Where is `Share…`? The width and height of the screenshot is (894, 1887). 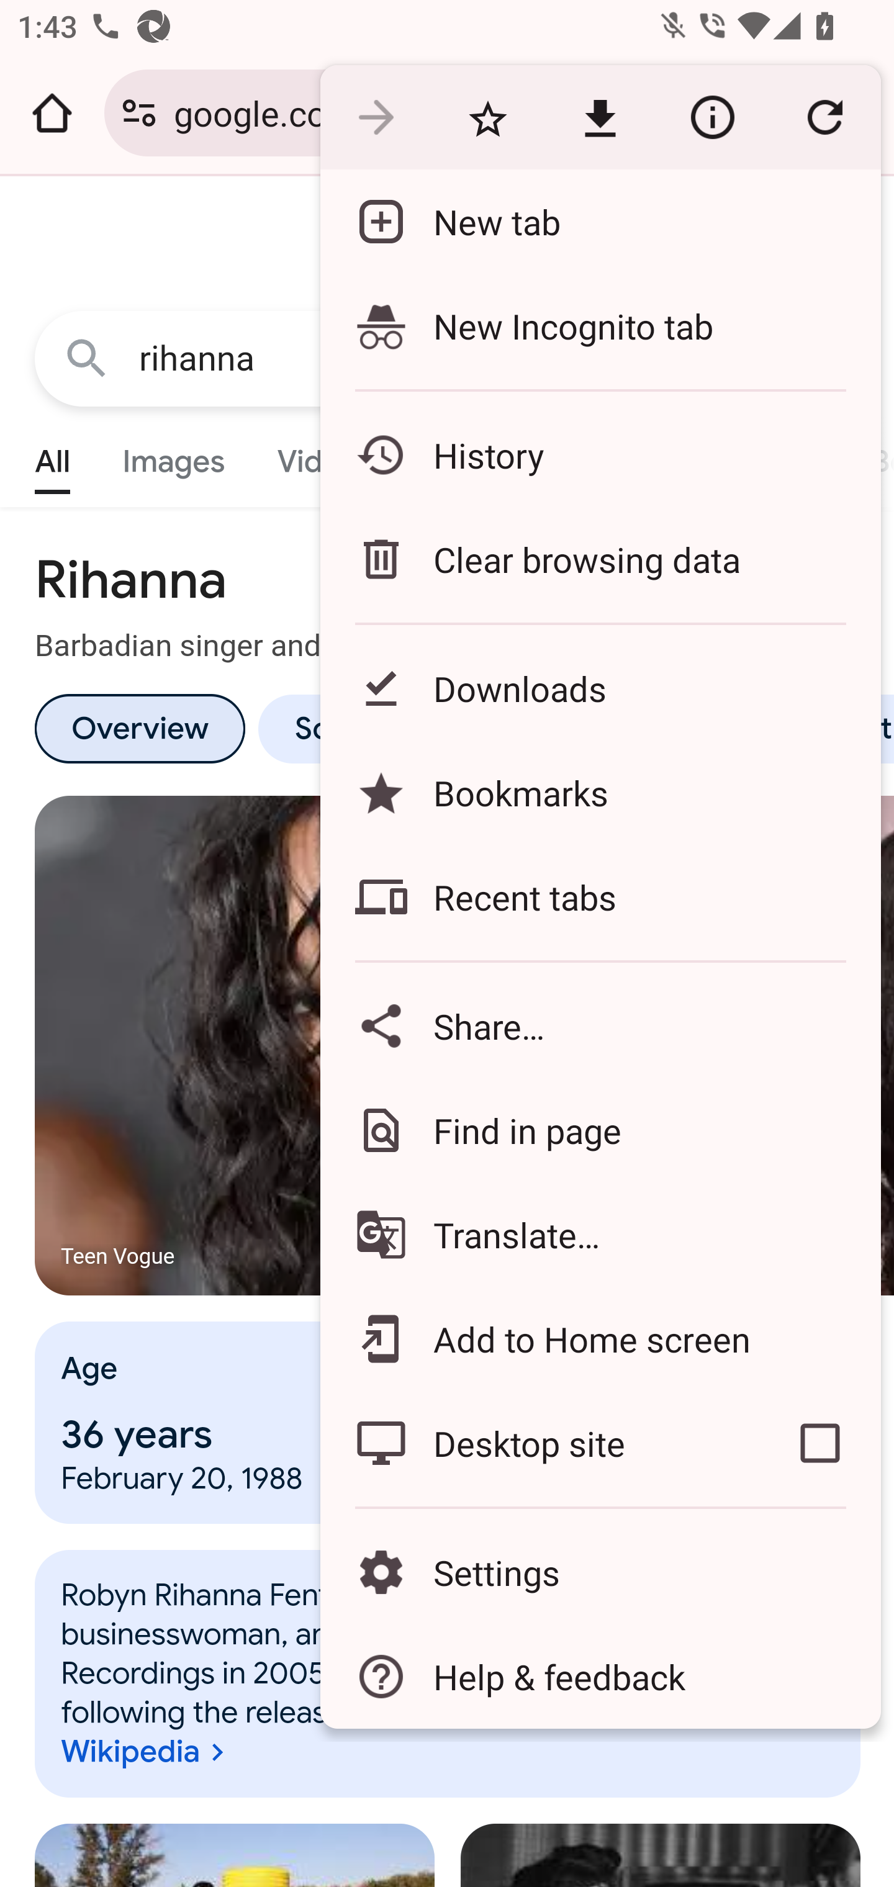
Share… is located at coordinates (600, 1025).